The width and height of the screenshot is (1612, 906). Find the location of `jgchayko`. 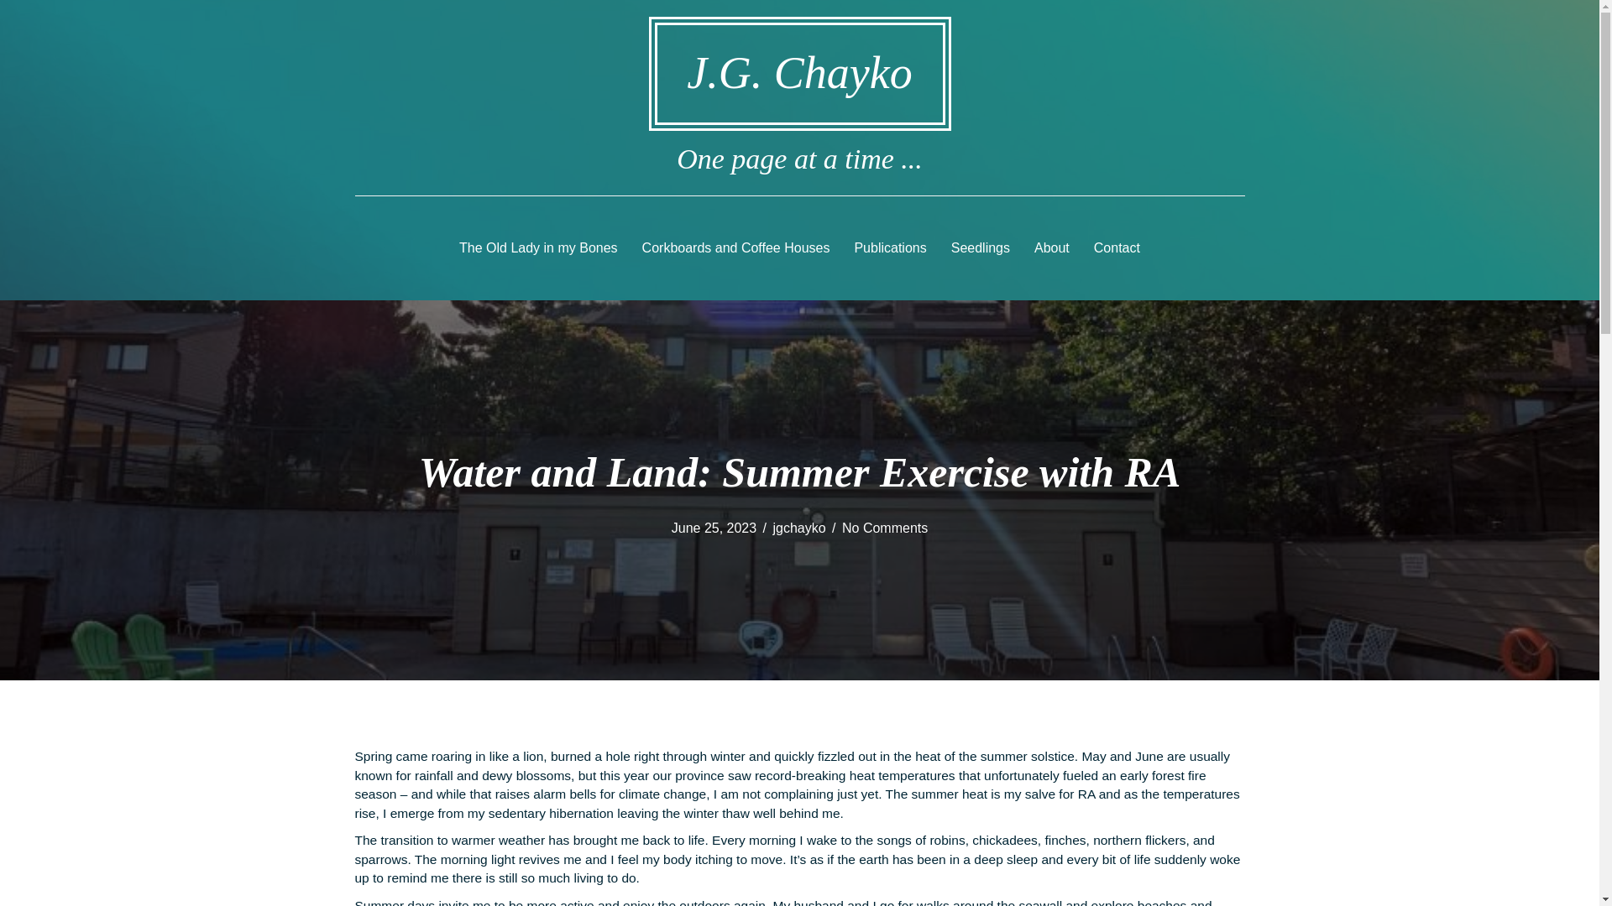

jgchayko is located at coordinates (798, 528).